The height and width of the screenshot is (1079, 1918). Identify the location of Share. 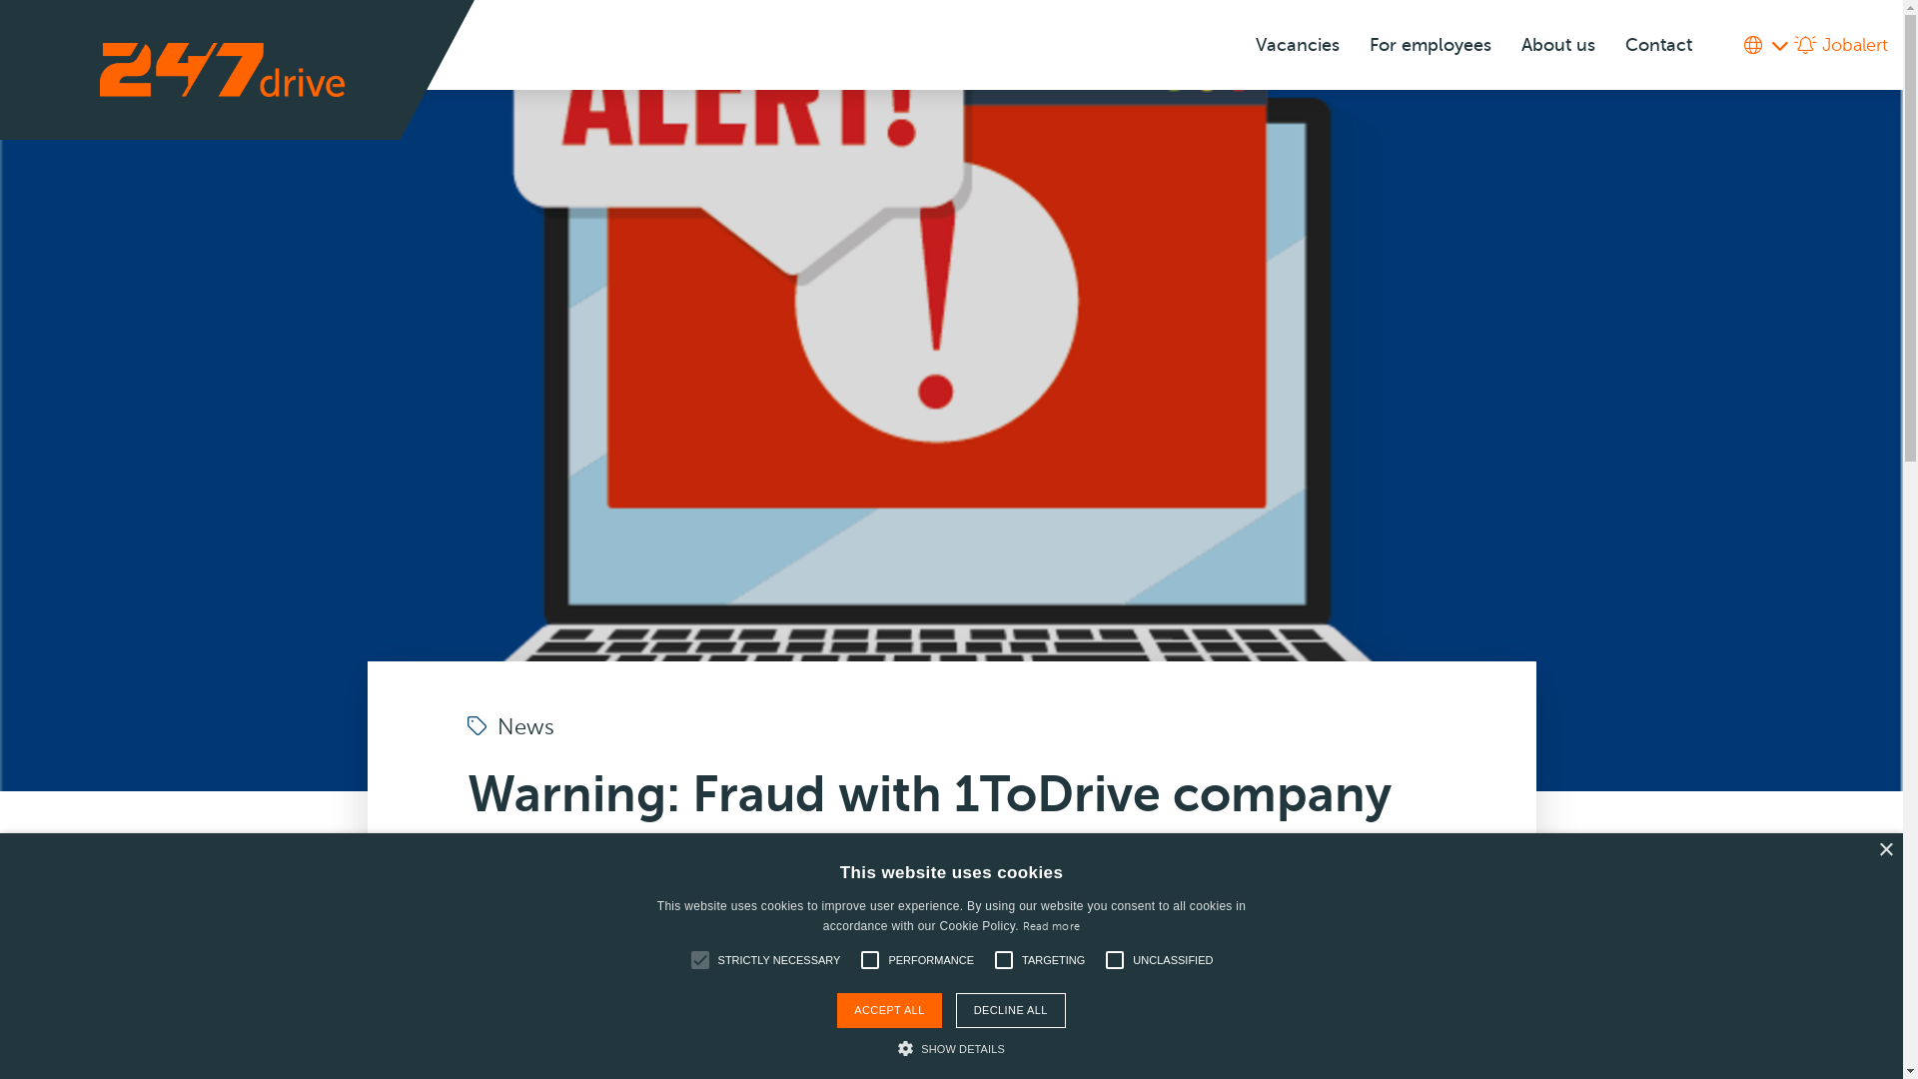
(881, 928).